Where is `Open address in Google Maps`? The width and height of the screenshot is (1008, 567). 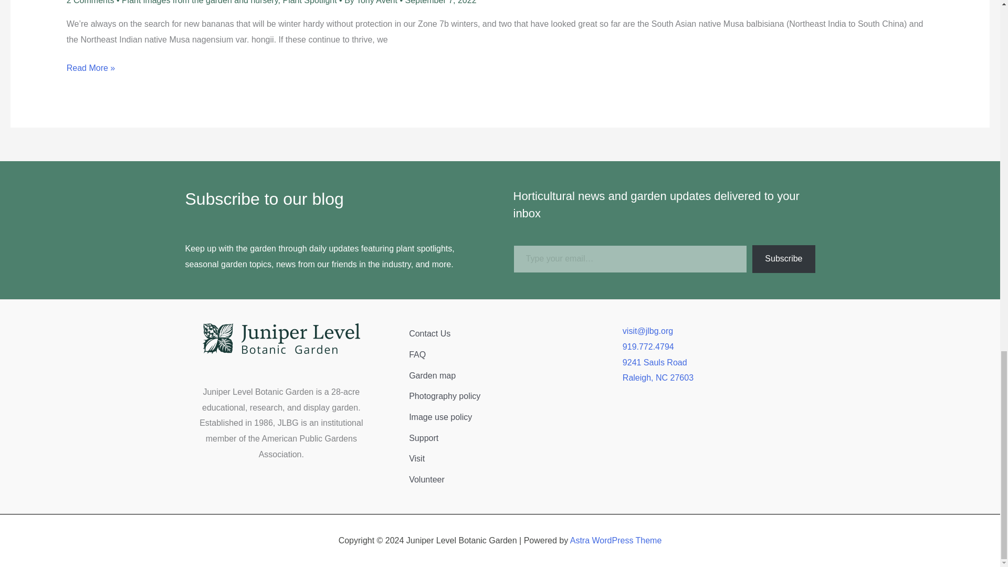 Open address in Google Maps is located at coordinates (719, 371).